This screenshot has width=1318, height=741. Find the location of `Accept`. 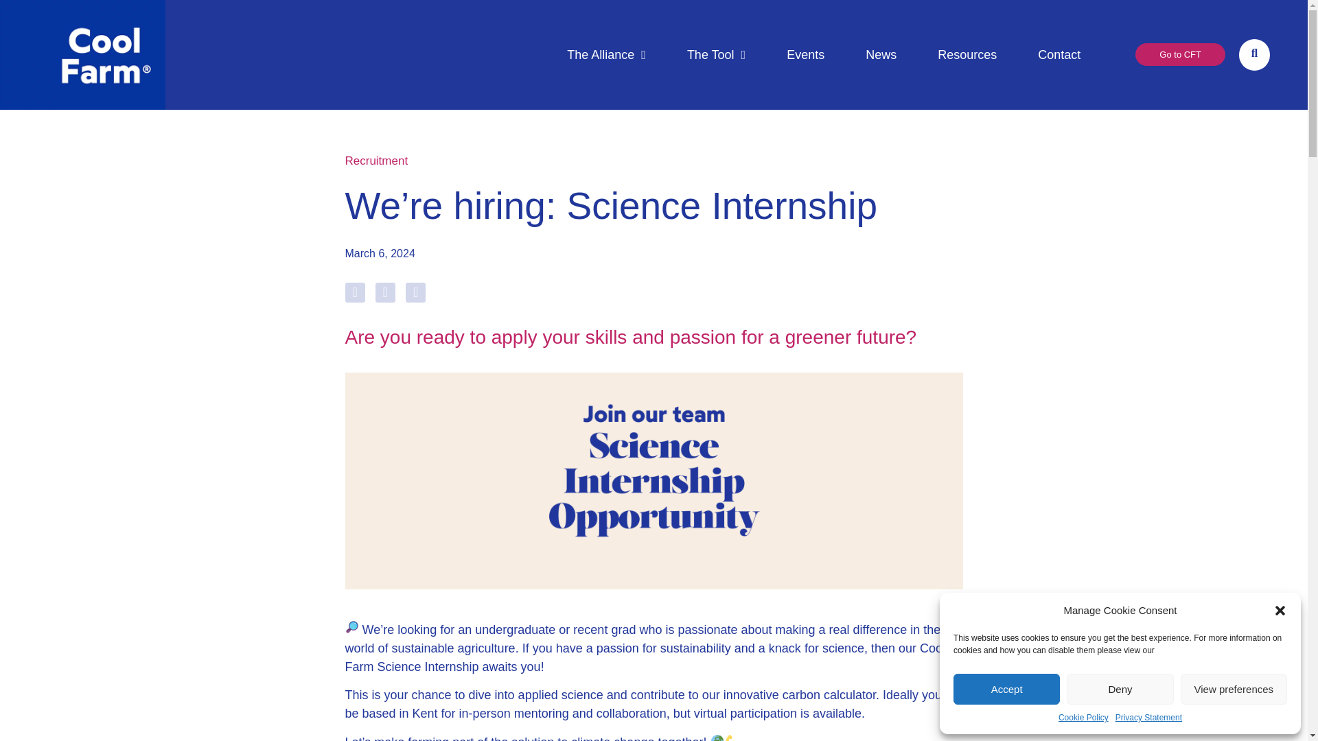

Accept is located at coordinates (1006, 689).